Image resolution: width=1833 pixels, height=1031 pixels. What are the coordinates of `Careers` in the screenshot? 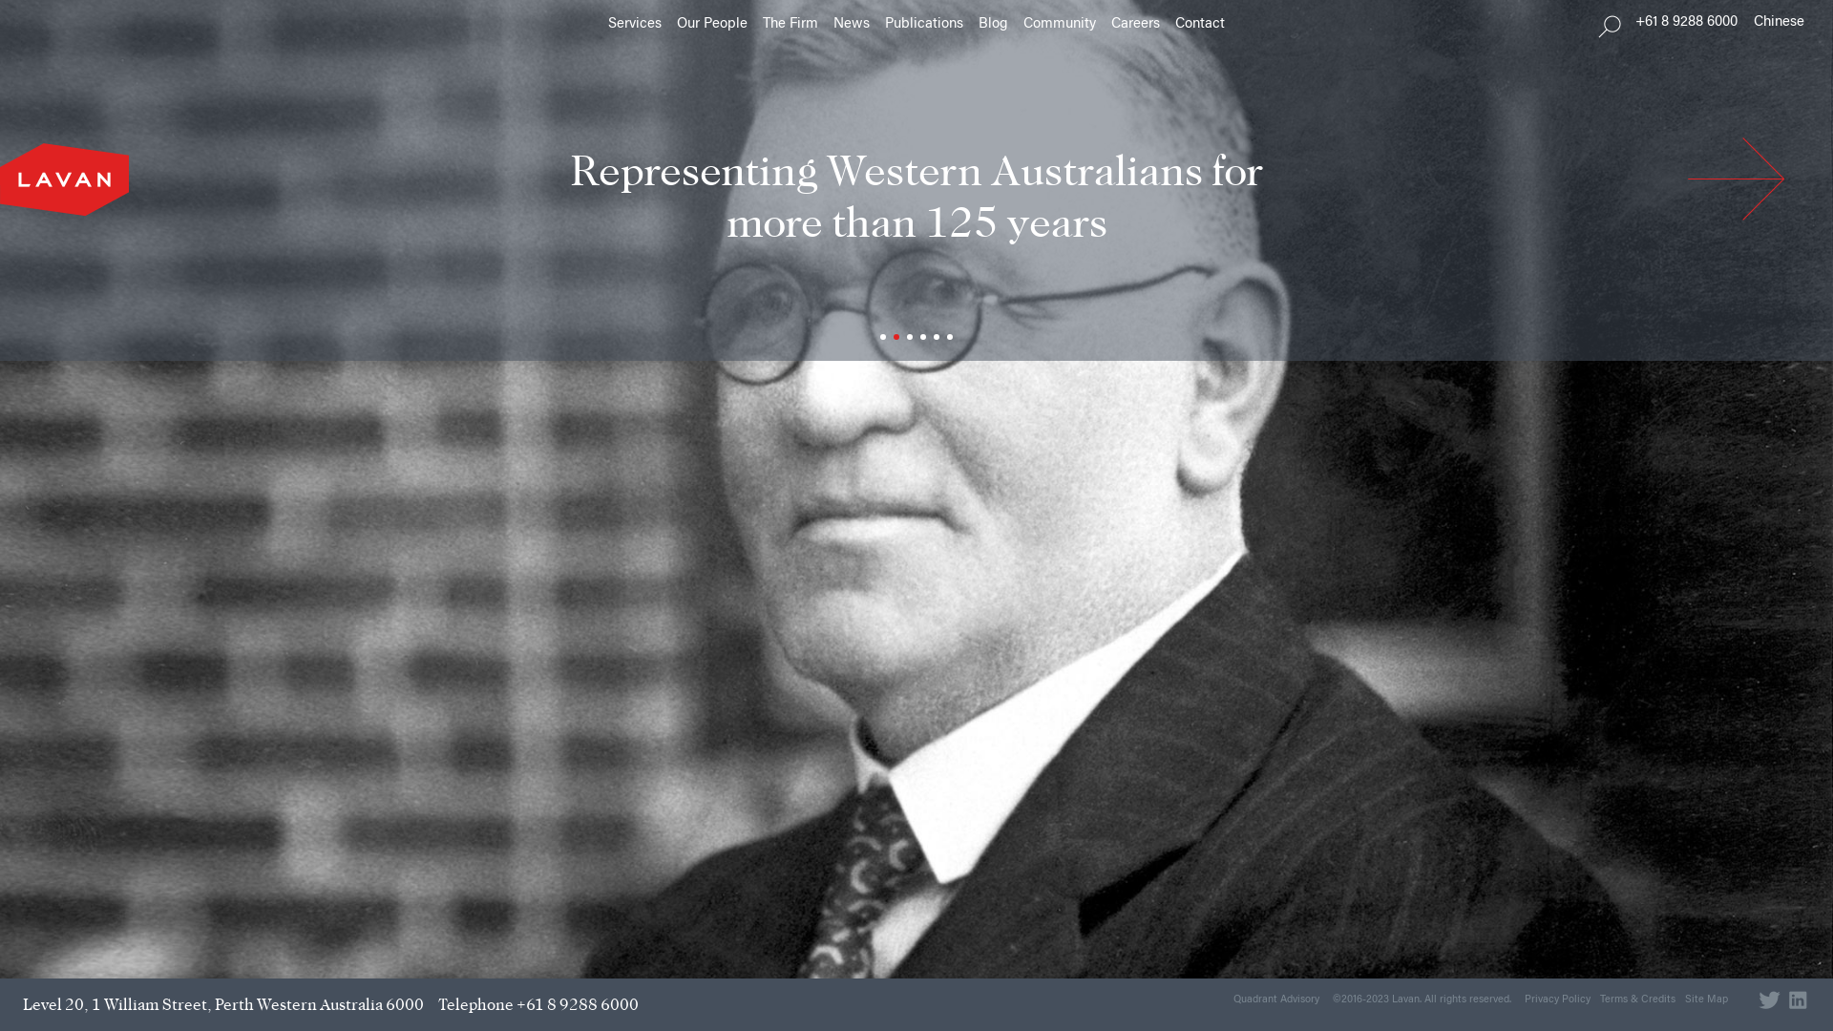 It's located at (1136, 25).